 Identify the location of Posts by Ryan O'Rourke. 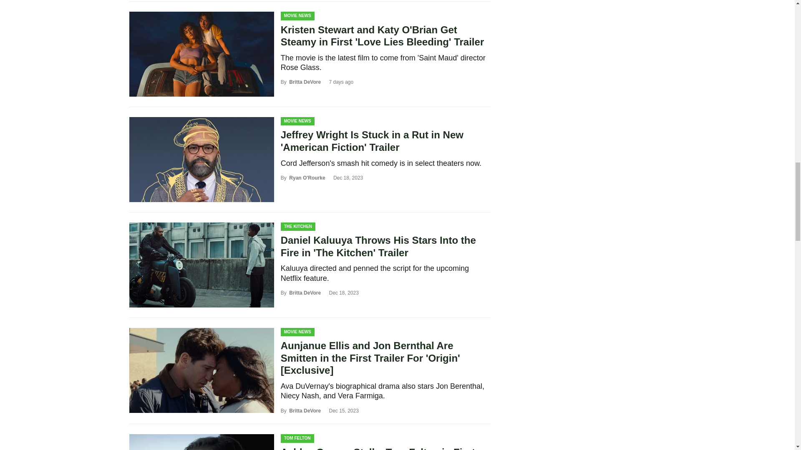
(307, 178).